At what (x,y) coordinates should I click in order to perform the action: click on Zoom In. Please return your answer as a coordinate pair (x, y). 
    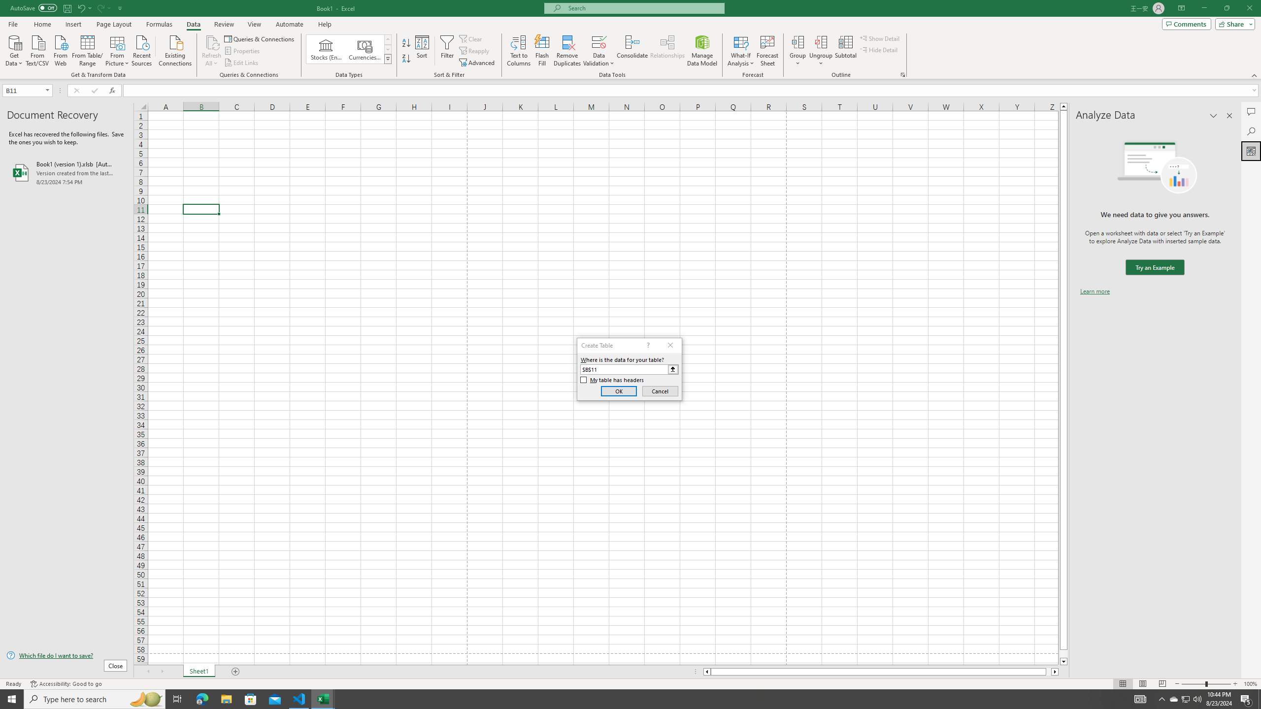
    Looking at the image, I should click on (1235, 684).